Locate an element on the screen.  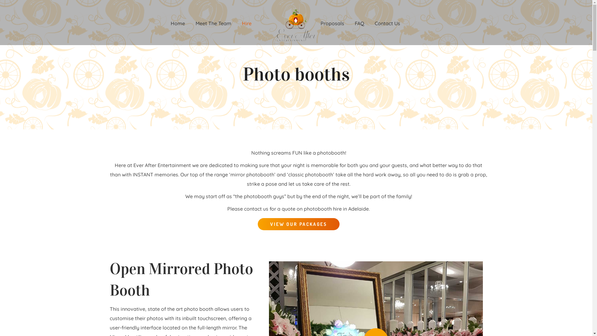
Hire is located at coordinates (246, 23).